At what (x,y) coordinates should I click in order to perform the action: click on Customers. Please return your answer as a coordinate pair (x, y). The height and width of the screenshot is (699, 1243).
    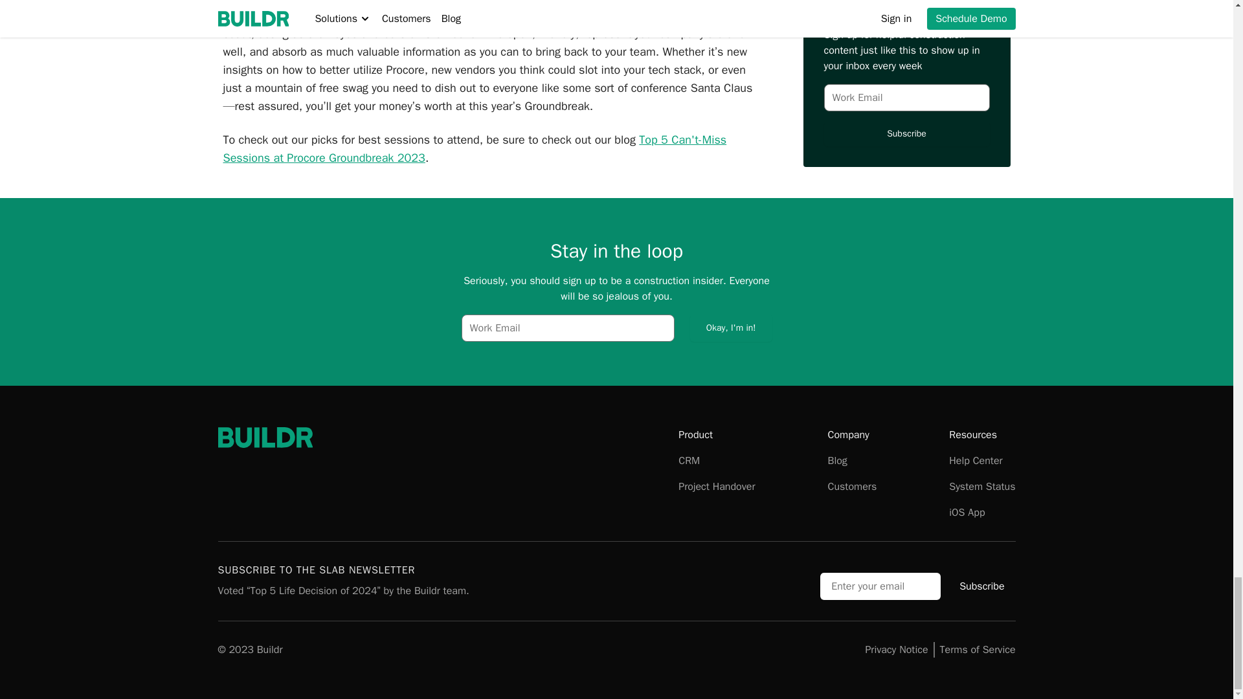
    Looking at the image, I should click on (852, 487).